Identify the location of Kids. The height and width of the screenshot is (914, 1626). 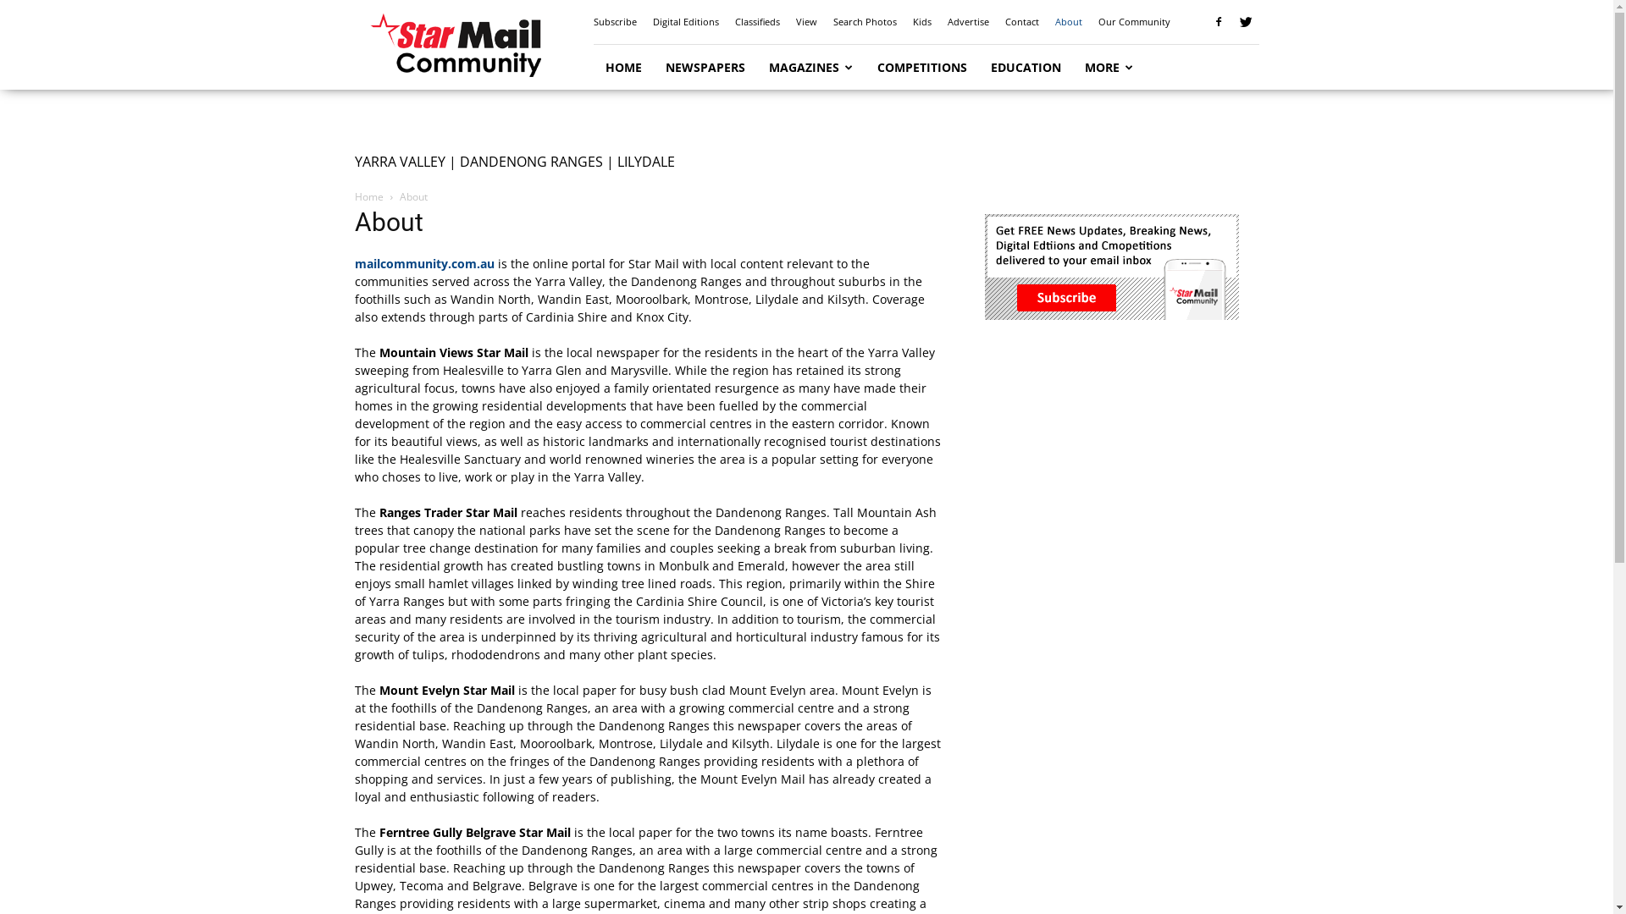
(922, 22).